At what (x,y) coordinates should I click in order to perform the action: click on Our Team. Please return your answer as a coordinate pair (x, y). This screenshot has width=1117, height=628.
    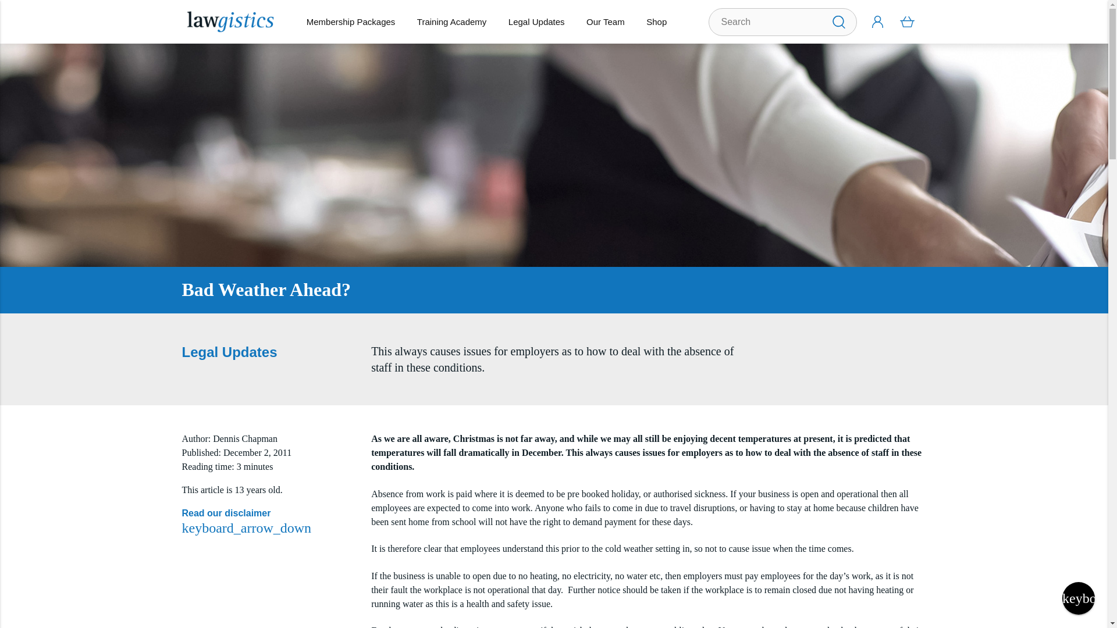
    Looking at the image, I should click on (605, 22).